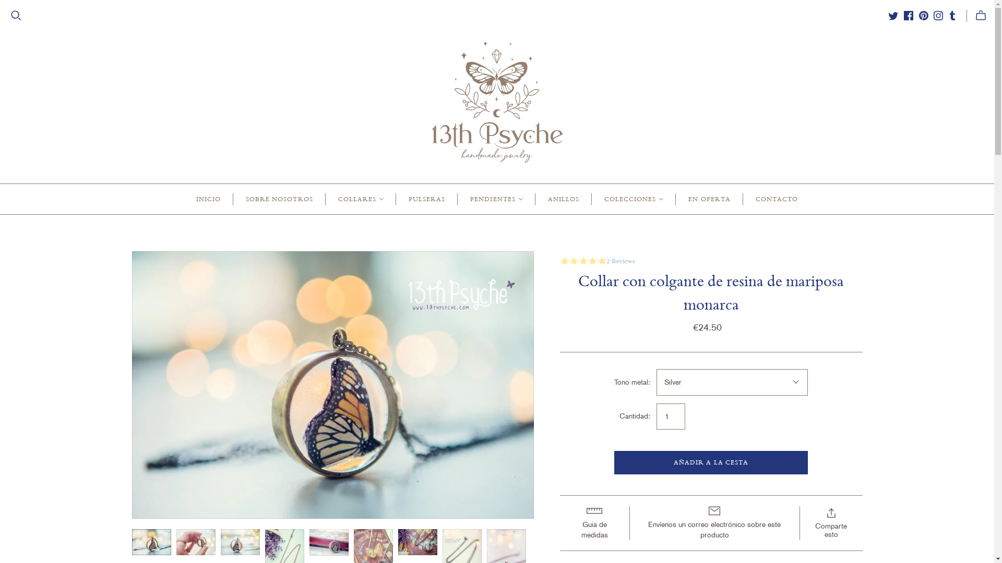 The width and height of the screenshot is (1002, 563). What do you see at coordinates (361, 199) in the screenshot?
I see `COLLARES` at bounding box center [361, 199].